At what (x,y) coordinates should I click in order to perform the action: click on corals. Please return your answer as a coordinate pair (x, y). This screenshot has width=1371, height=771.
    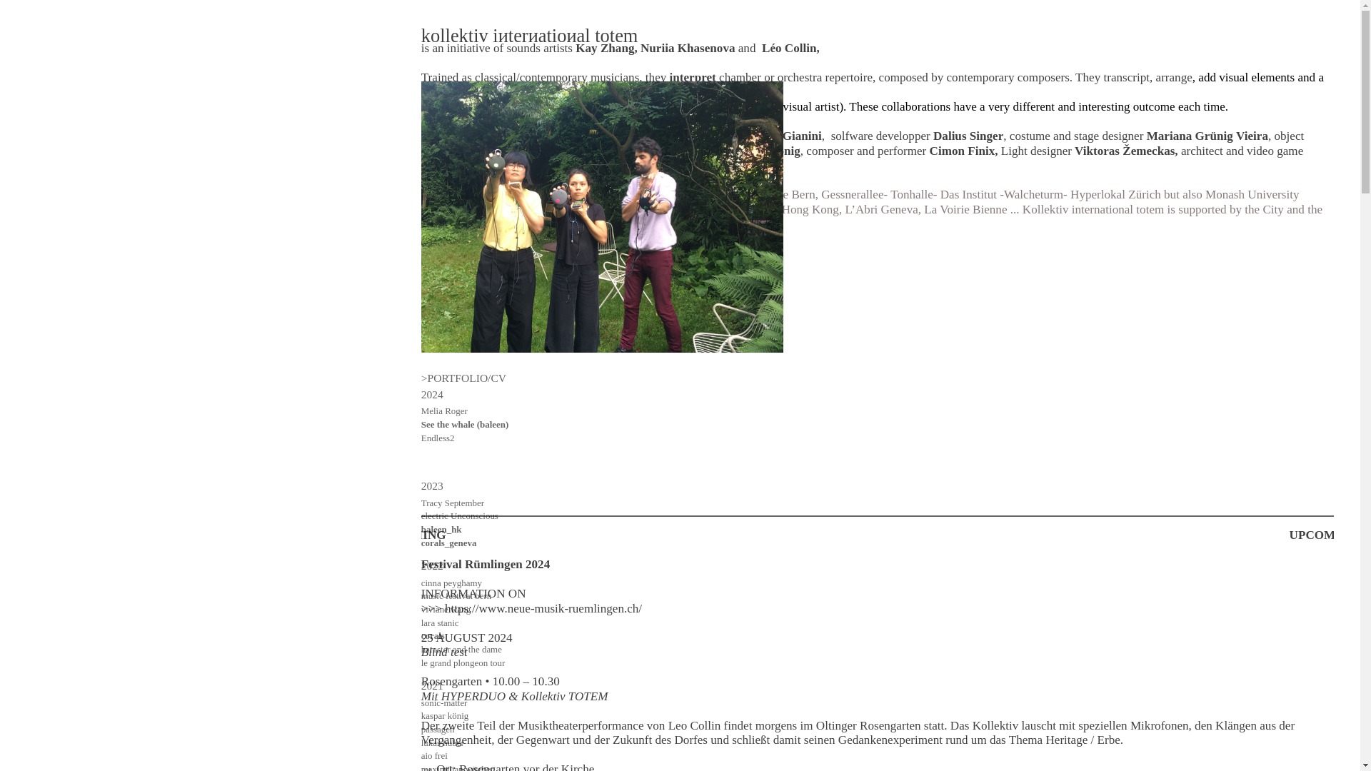
    Looking at the image, I should click on (433, 635).